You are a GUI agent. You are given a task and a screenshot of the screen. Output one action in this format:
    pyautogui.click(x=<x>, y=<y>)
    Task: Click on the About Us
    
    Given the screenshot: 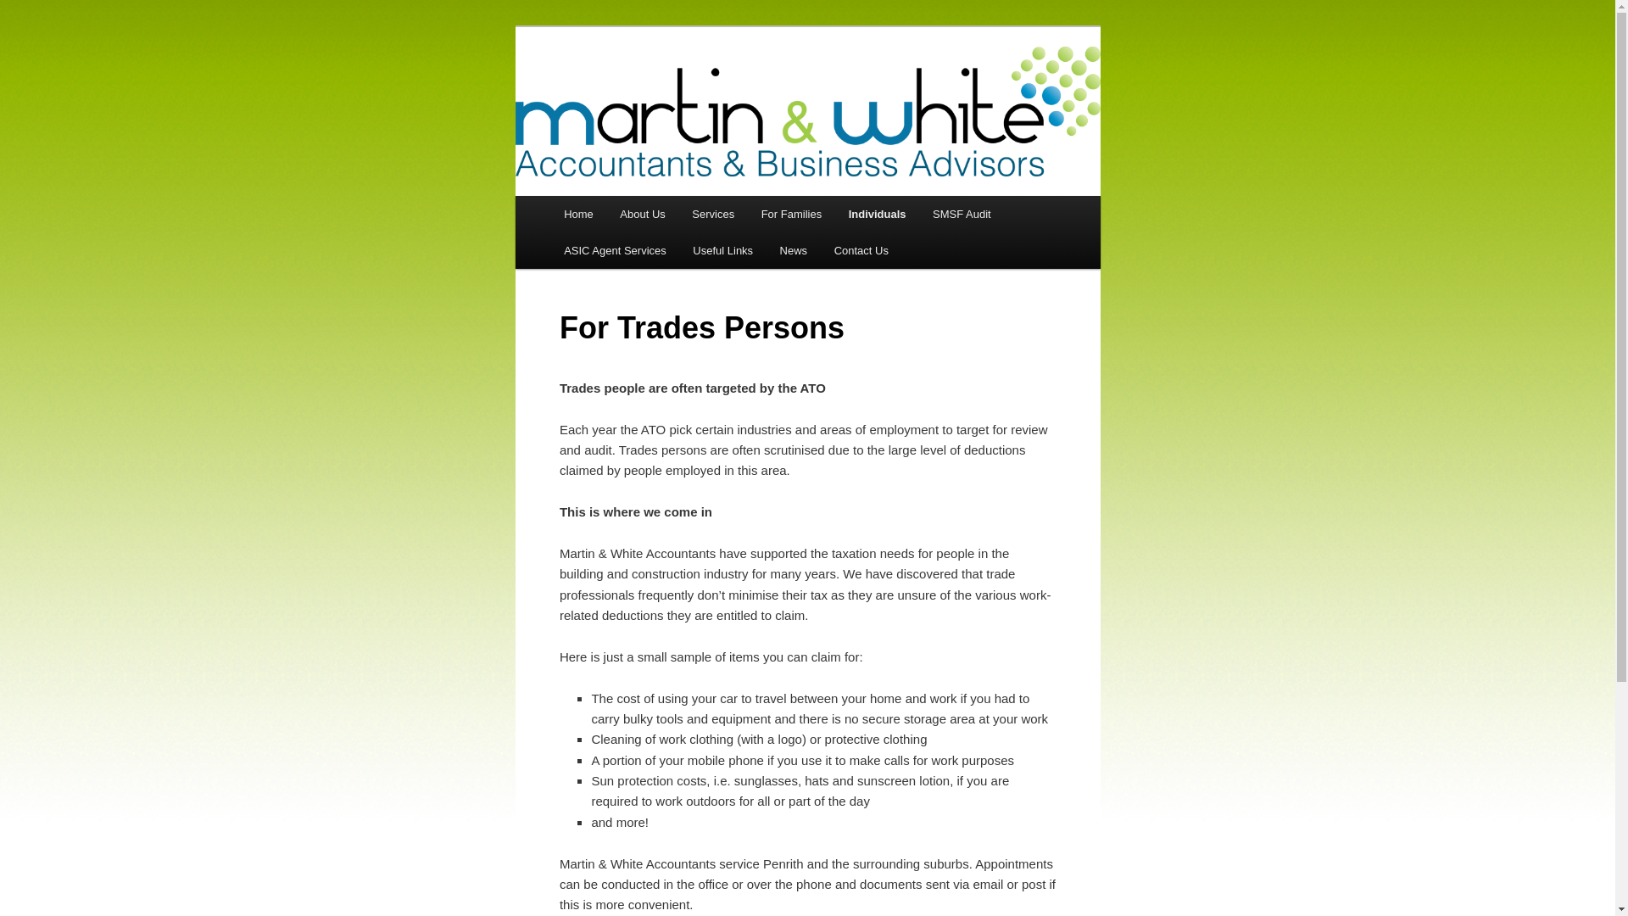 What is the action you would take?
    pyautogui.click(x=643, y=214)
    